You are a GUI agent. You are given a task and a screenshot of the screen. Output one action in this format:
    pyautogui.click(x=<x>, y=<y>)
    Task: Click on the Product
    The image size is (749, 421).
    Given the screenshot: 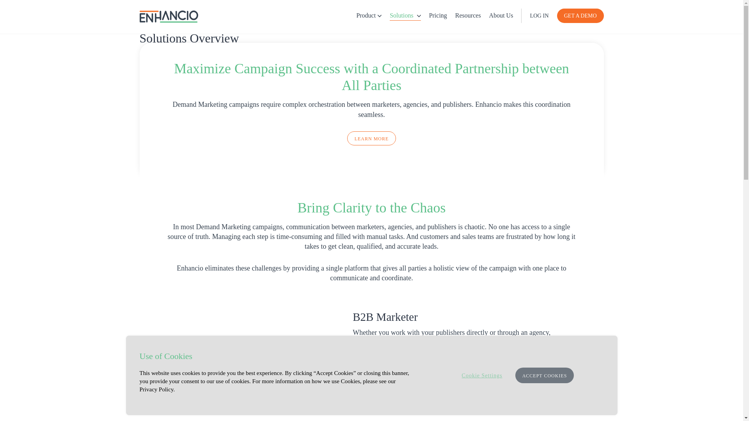 What is the action you would take?
    pyautogui.click(x=369, y=16)
    